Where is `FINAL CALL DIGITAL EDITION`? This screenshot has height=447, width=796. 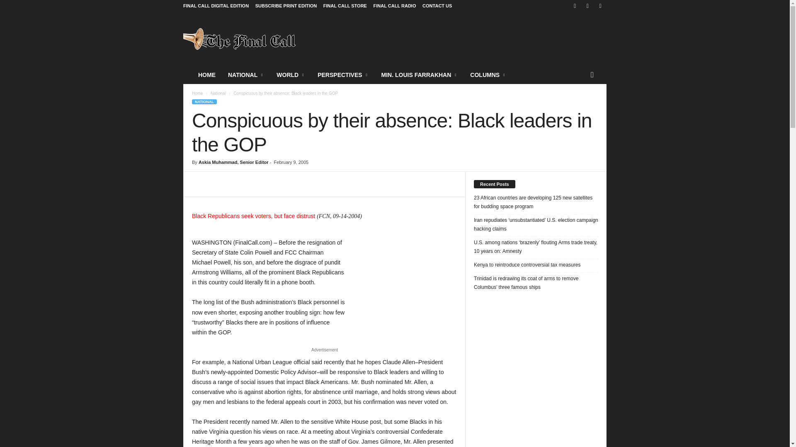
FINAL CALL DIGITAL EDITION is located at coordinates (216, 6).